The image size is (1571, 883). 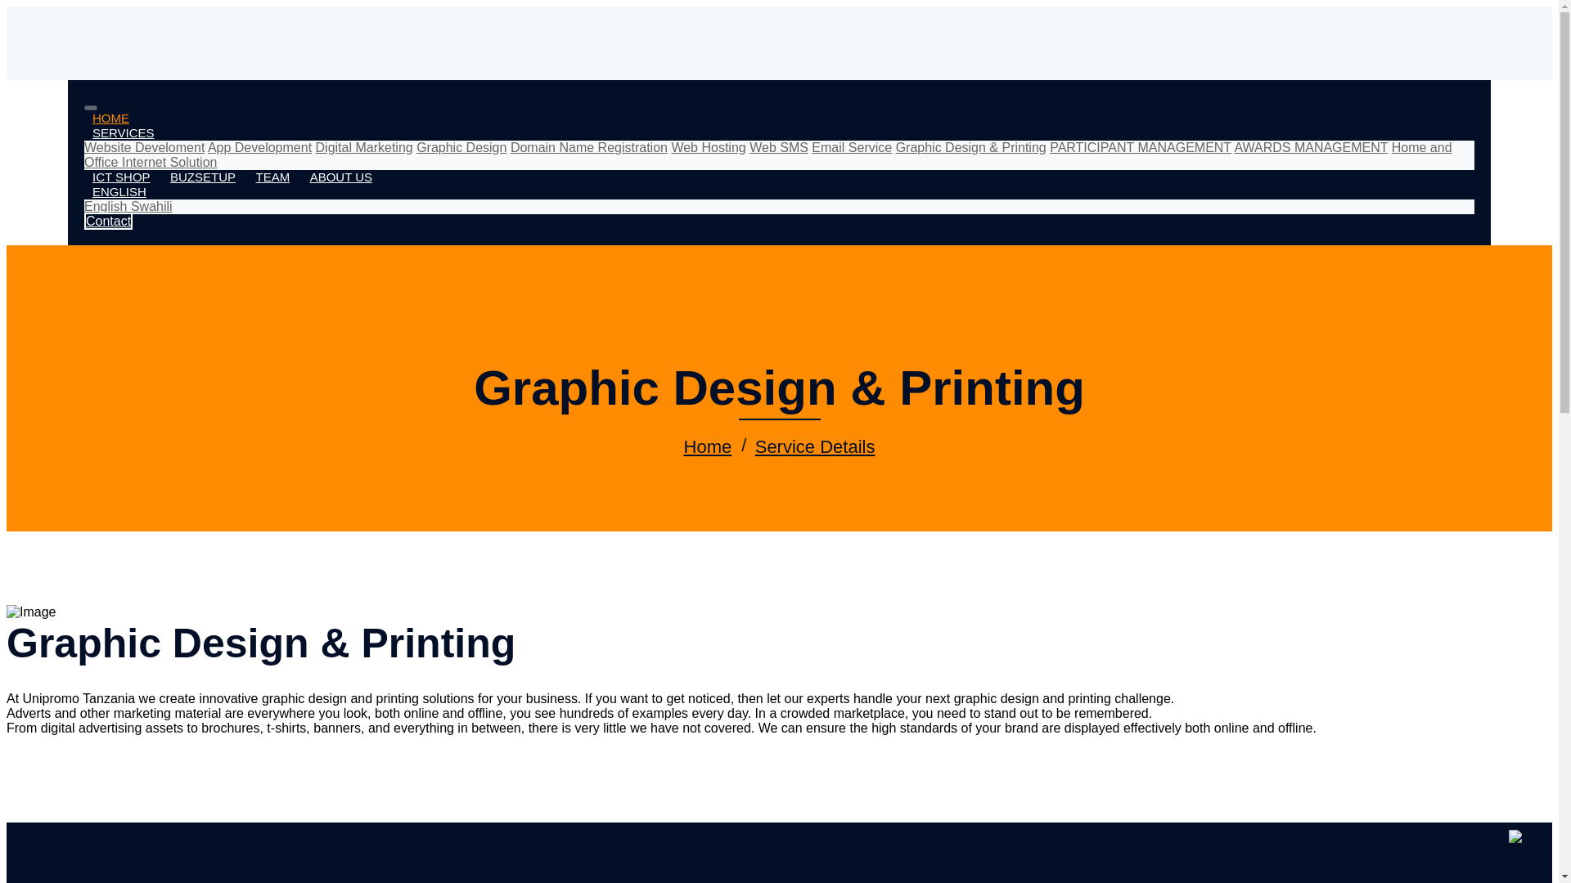 I want to click on Website Develoment, so click(x=144, y=147).